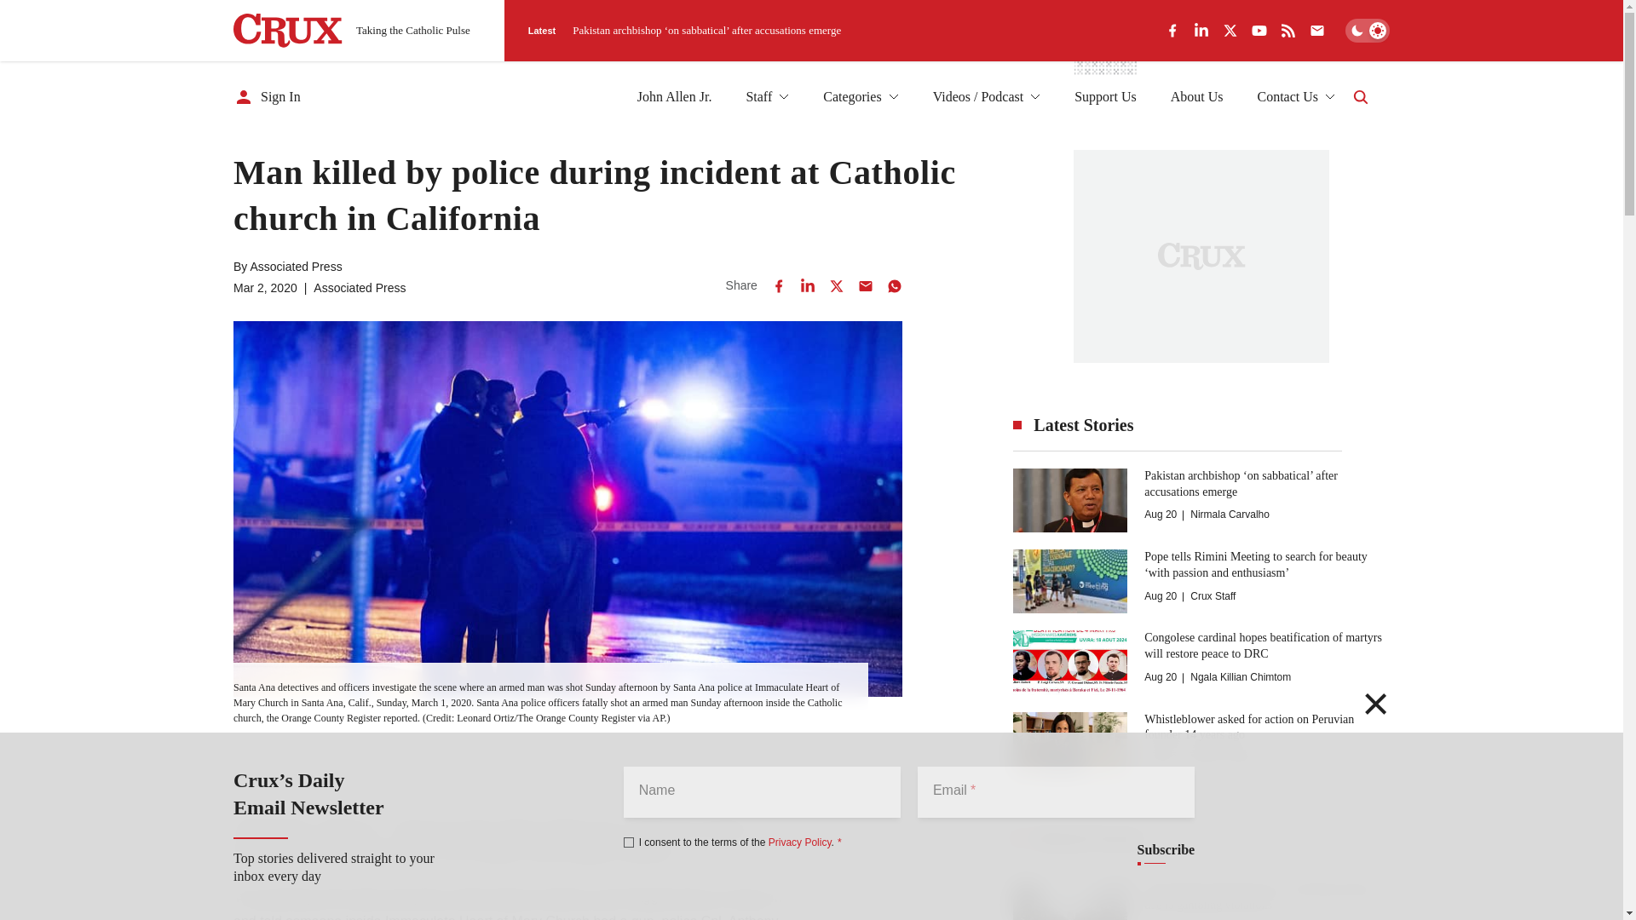 The image size is (1636, 920). I want to click on Sign In, so click(268, 97).